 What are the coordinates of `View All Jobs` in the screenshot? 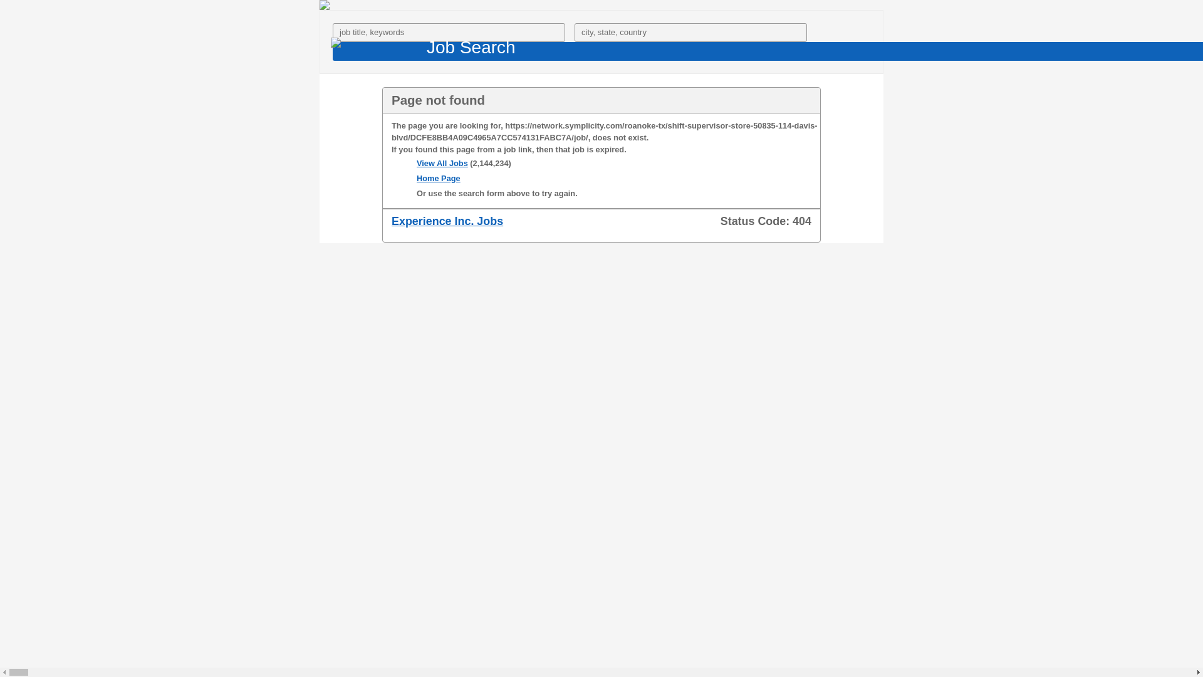 It's located at (442, 163).